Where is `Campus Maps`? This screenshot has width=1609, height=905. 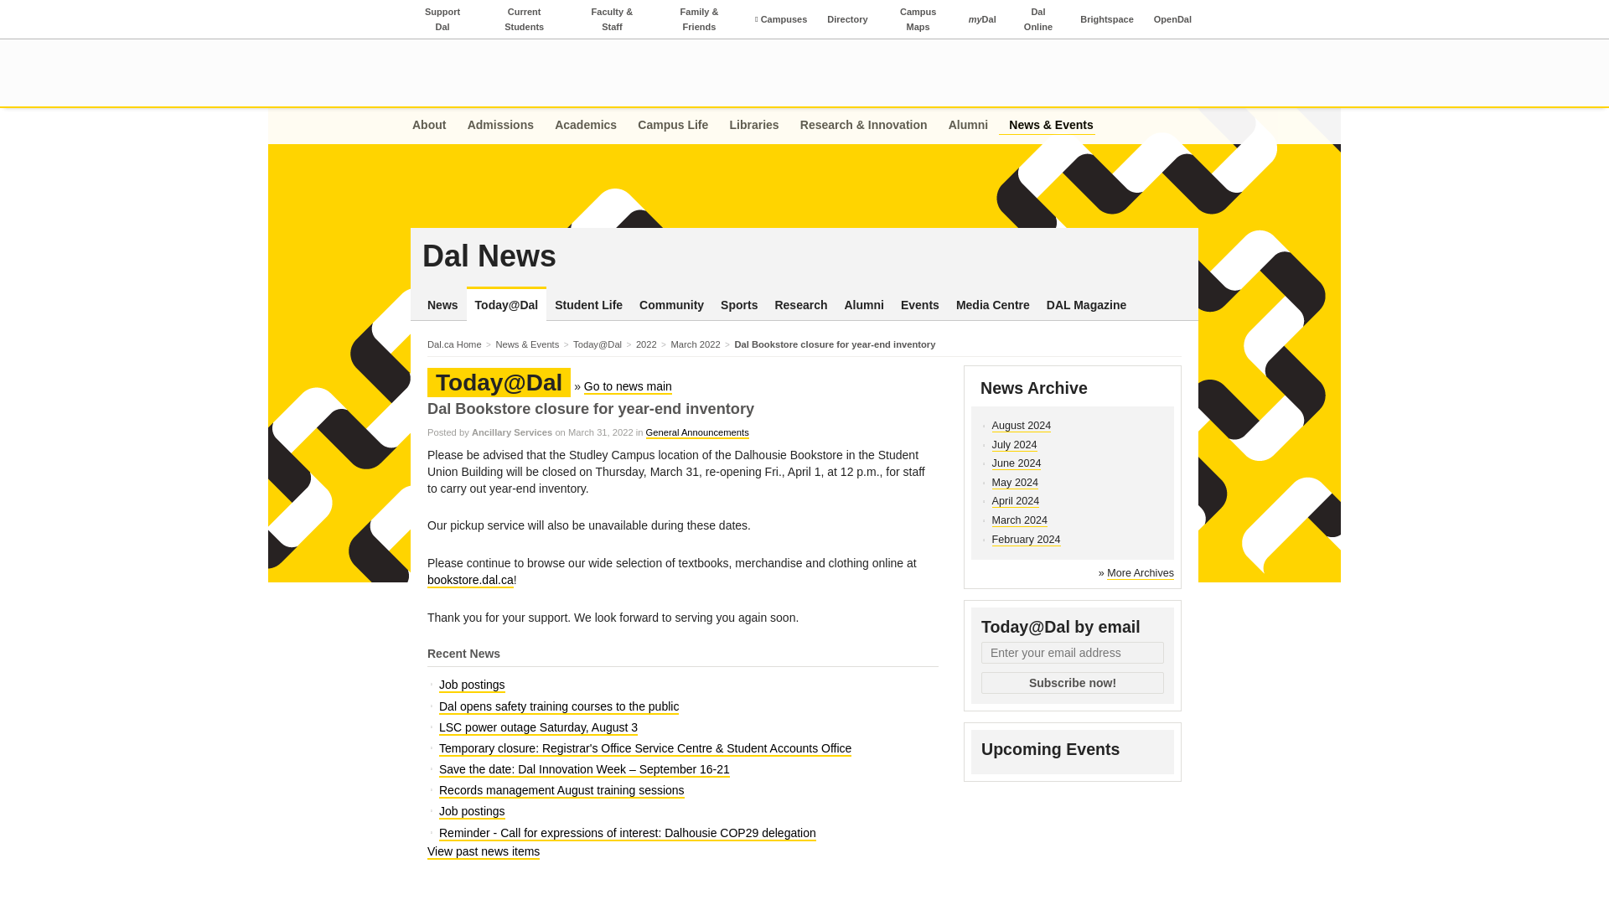 Campus Maps is located at coordinates (982, 19).